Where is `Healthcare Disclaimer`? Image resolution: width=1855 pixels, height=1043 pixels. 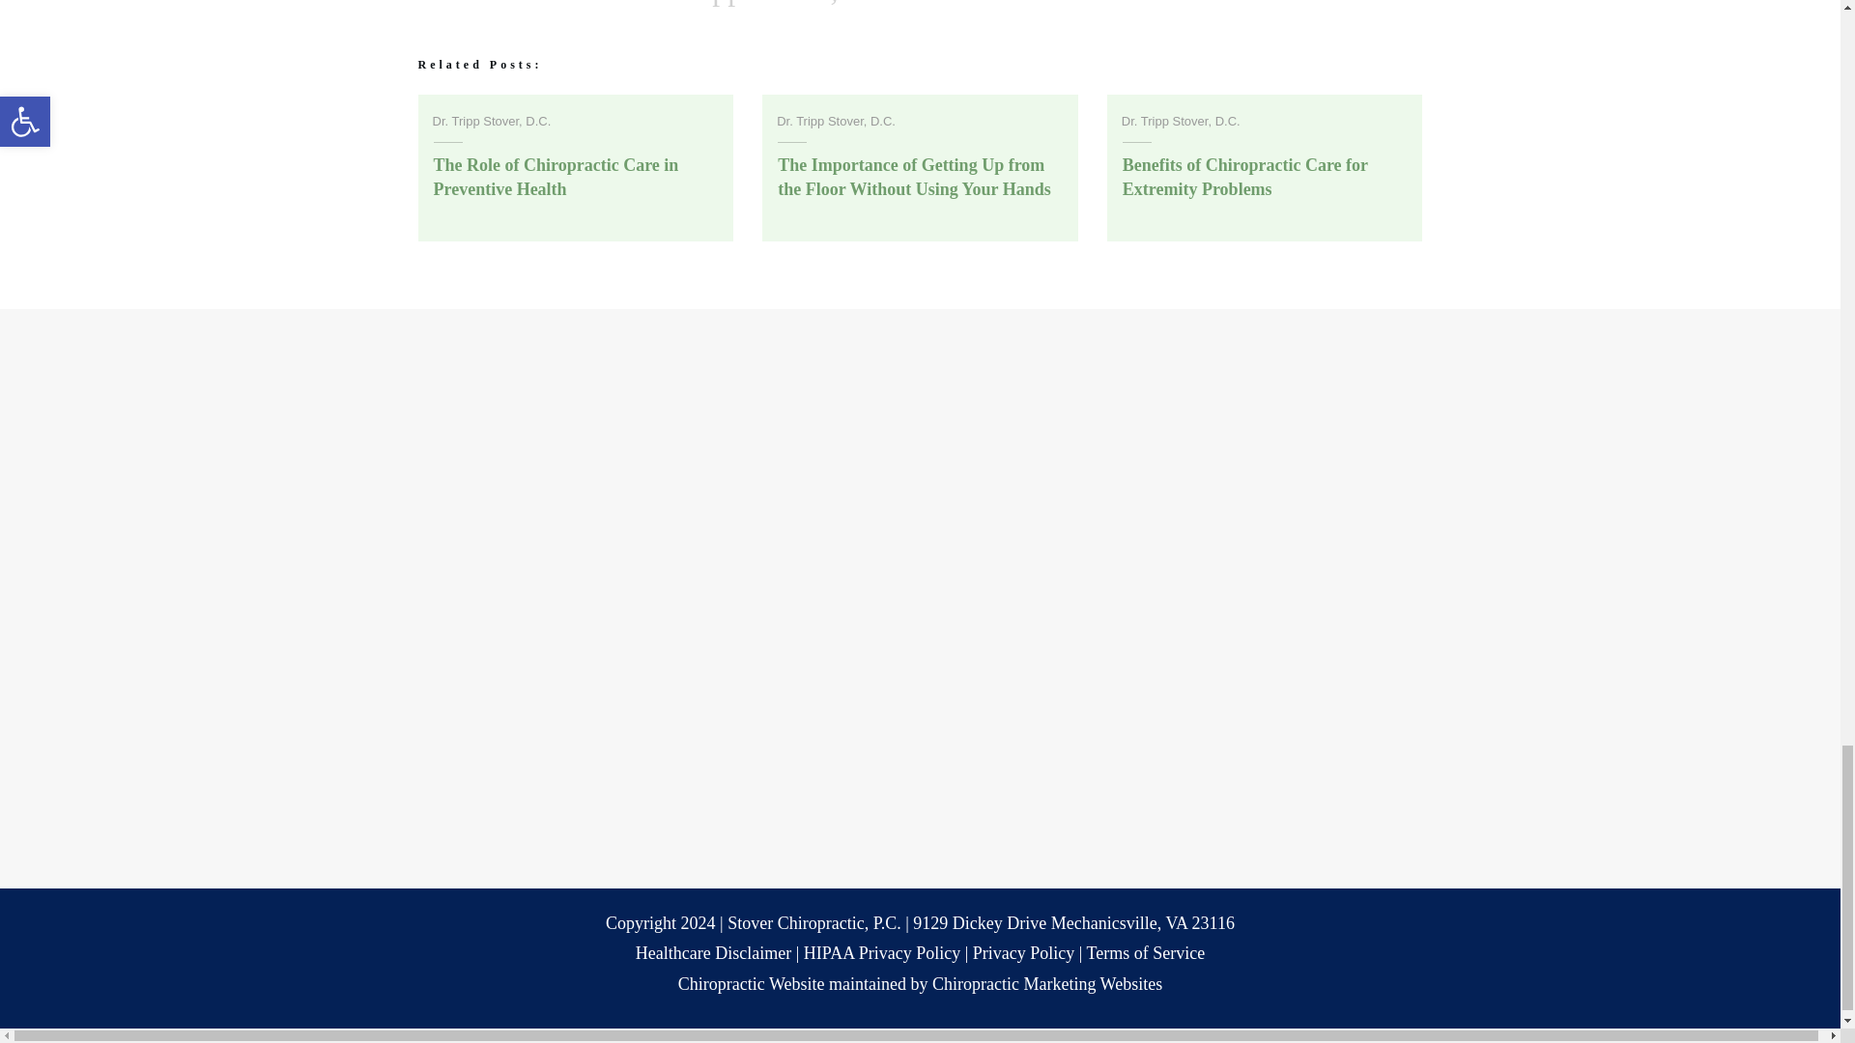
Healthcare Disclaimer is located at coordinates (713, 952).